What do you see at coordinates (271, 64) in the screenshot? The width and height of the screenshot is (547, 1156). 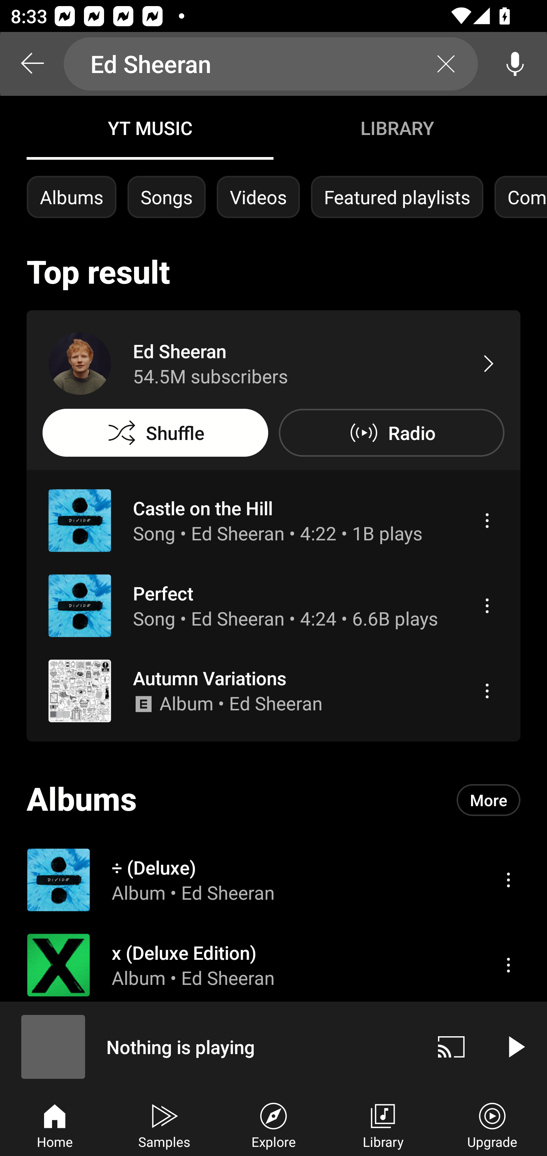 I see `Ed Sheeran` at bounding box center [271, 64].